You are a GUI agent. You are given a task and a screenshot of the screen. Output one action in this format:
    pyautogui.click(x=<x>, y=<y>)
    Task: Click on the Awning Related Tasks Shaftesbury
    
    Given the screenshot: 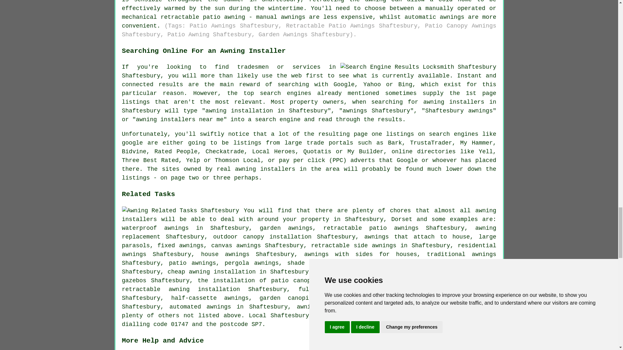 What is the action you would take?
    pyautogui.click(x=180, y=211)
    